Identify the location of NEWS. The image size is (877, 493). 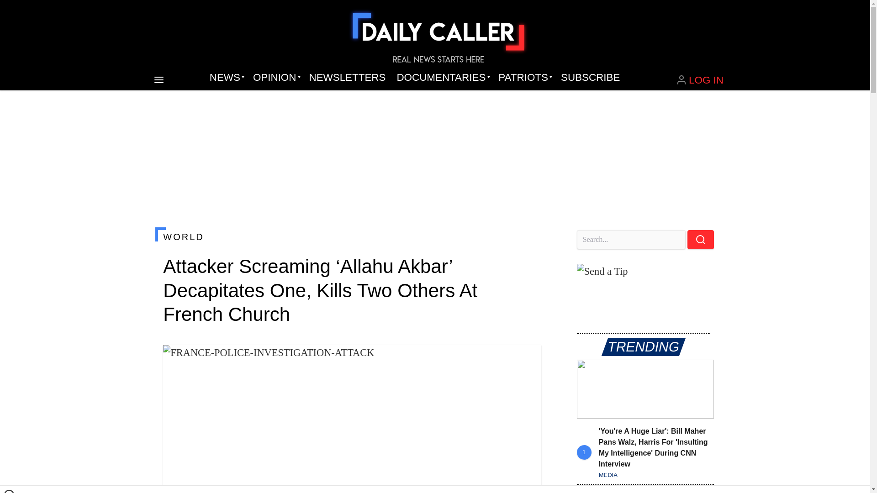
(226, 78).